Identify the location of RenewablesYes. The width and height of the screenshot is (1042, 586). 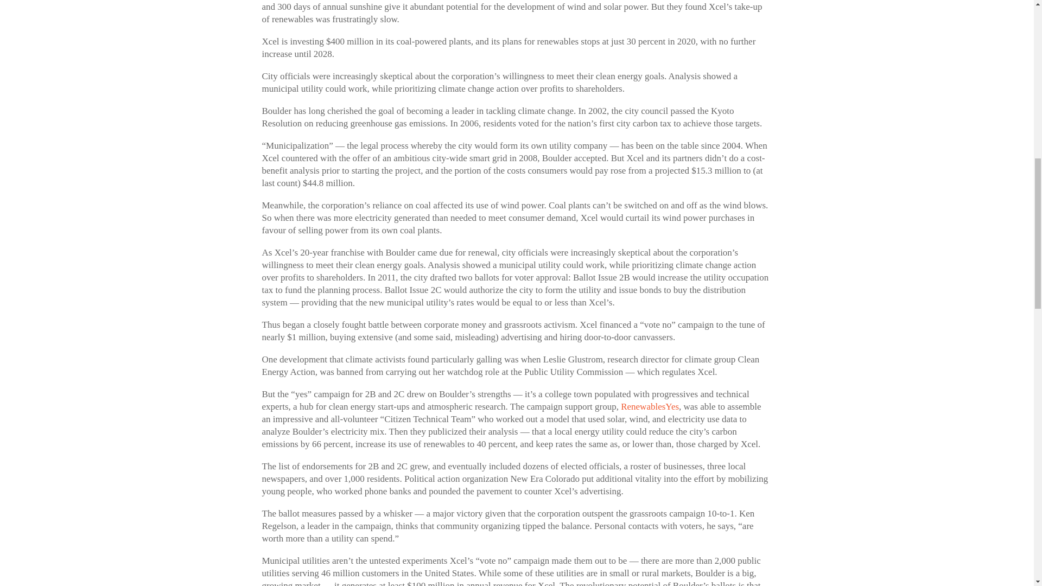
(650, 406).